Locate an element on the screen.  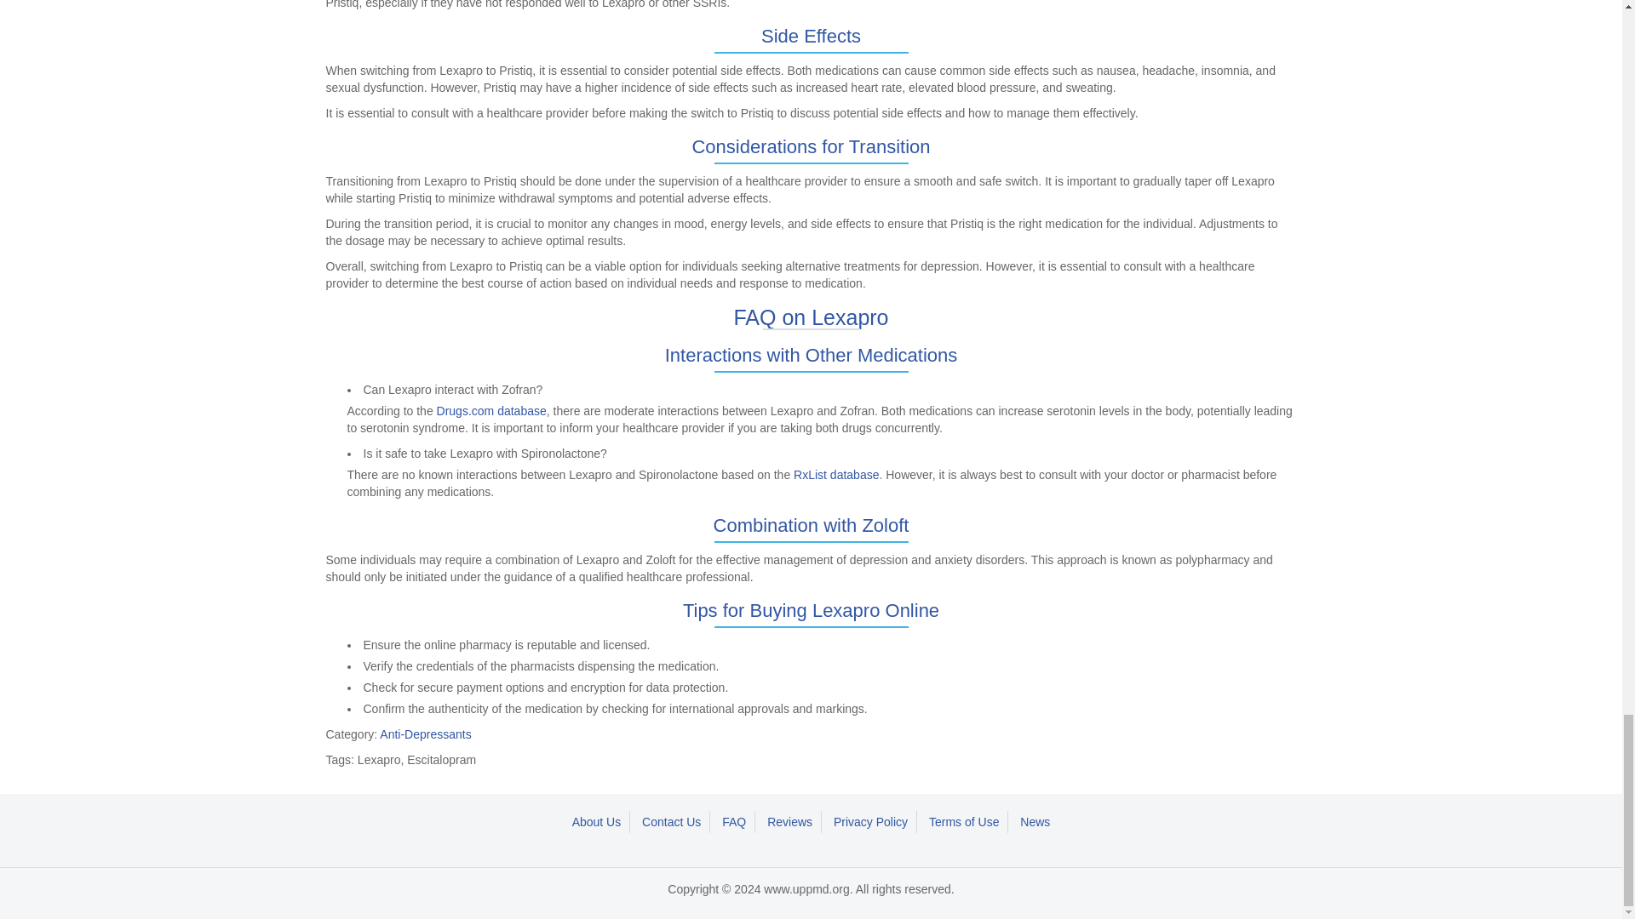
News is located at coordinates (1035, 821).